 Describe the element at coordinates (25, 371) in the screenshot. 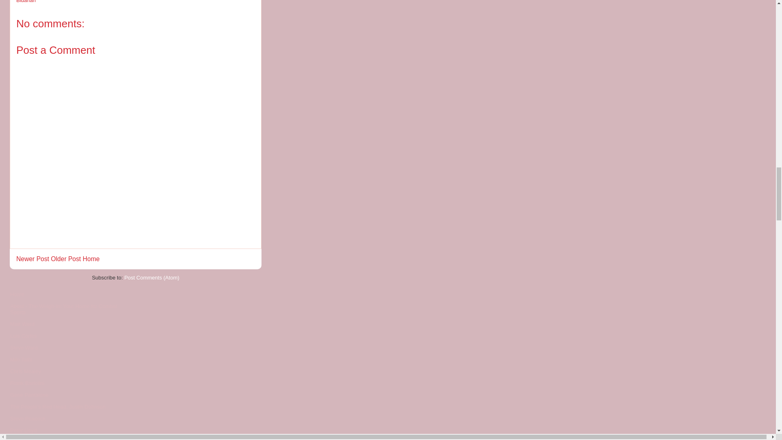

I see `Chris Mealey` at that location.